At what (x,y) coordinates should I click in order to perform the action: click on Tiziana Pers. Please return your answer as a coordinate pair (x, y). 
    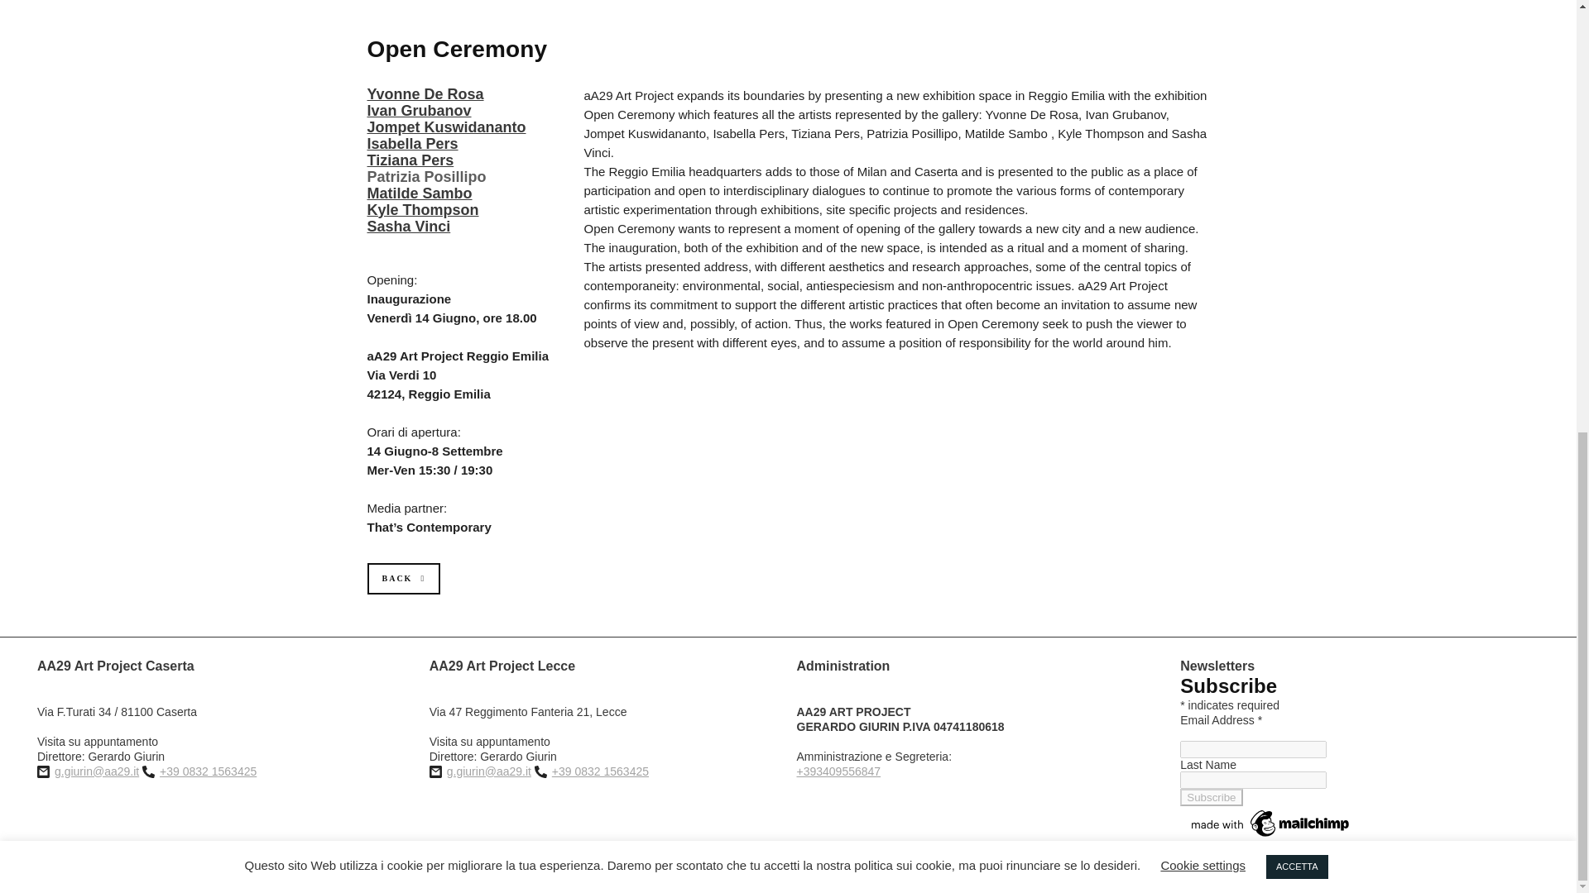
    Looking at the image, I should click on (410, 160).